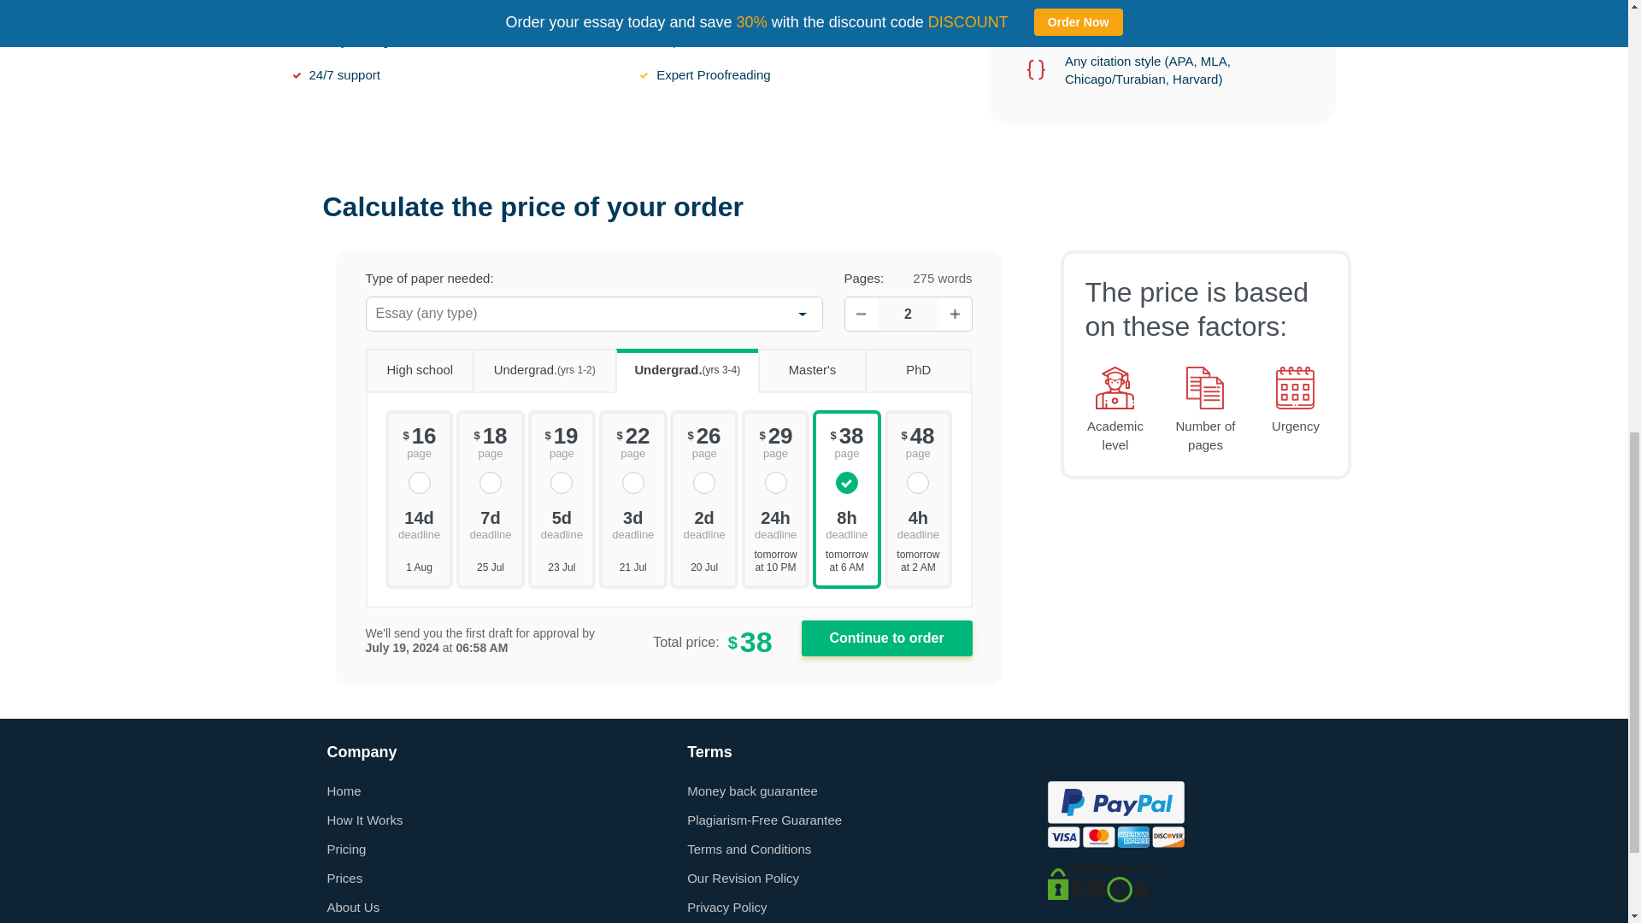  I want to click on 2, so click(908, 313).